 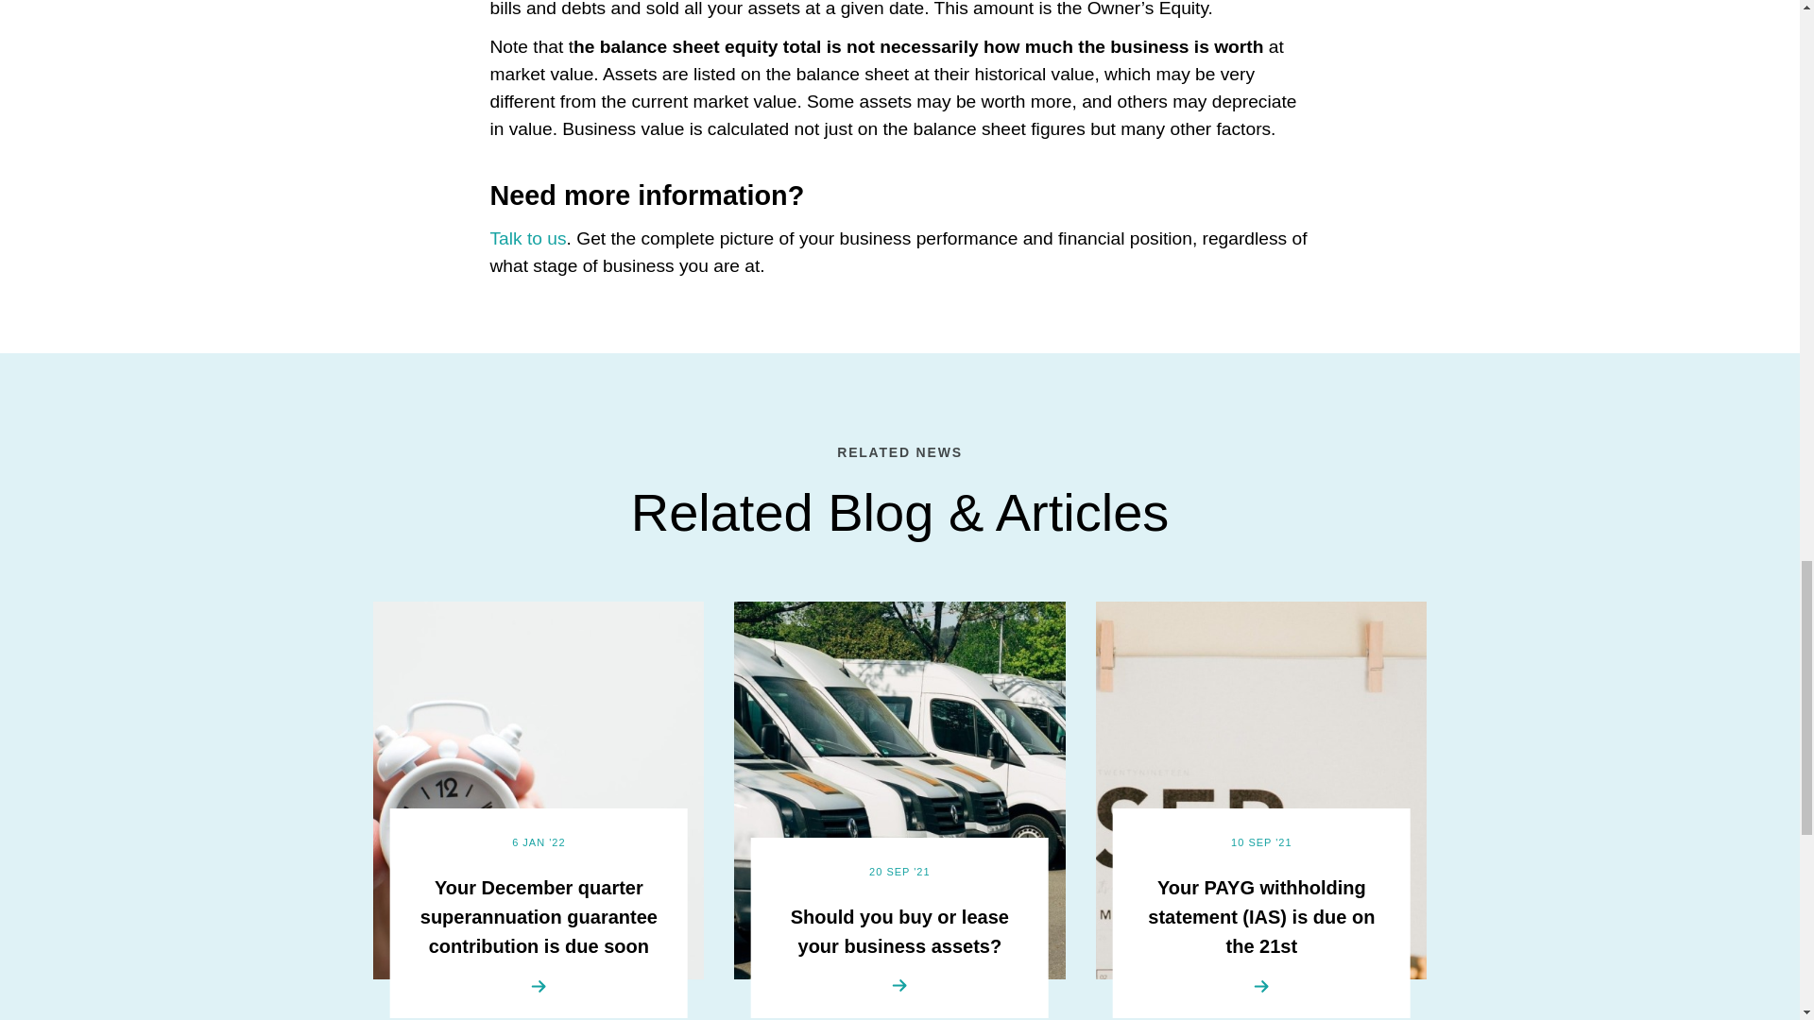 What do you see at coordinates (527, 238) in the screenshot?
I see `Talk to us` at bounding box center [527, 238].